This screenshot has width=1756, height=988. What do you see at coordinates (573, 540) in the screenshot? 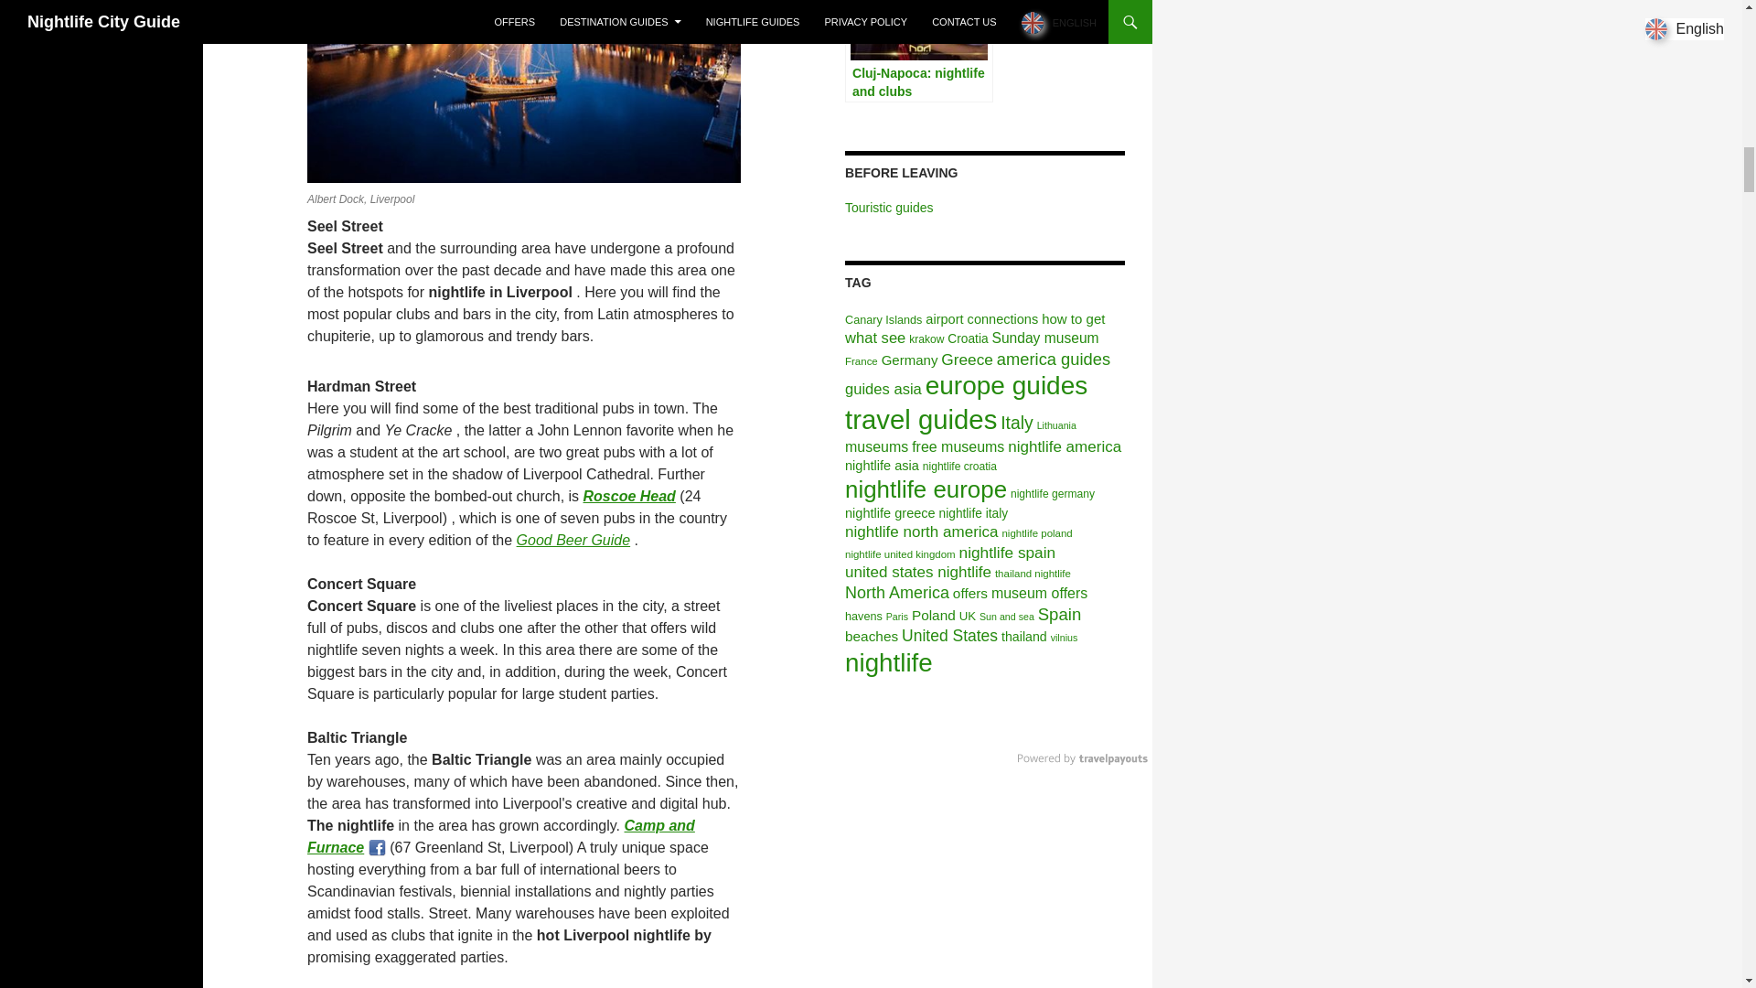
I see `guide to good beer` at bounding box center [573, 540].